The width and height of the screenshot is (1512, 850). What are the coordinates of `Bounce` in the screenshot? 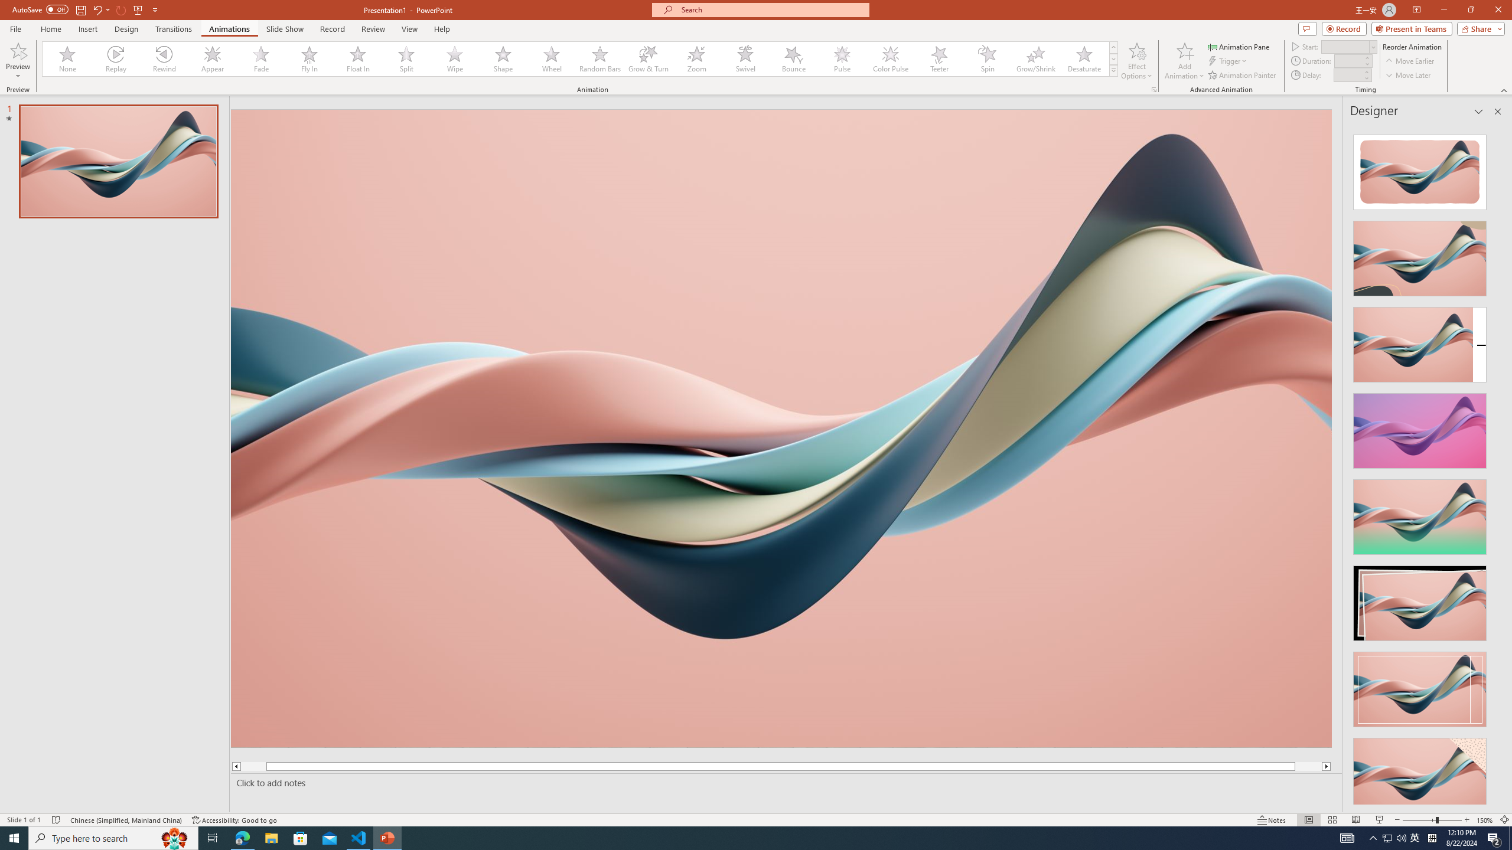 It's located at (794, 59).